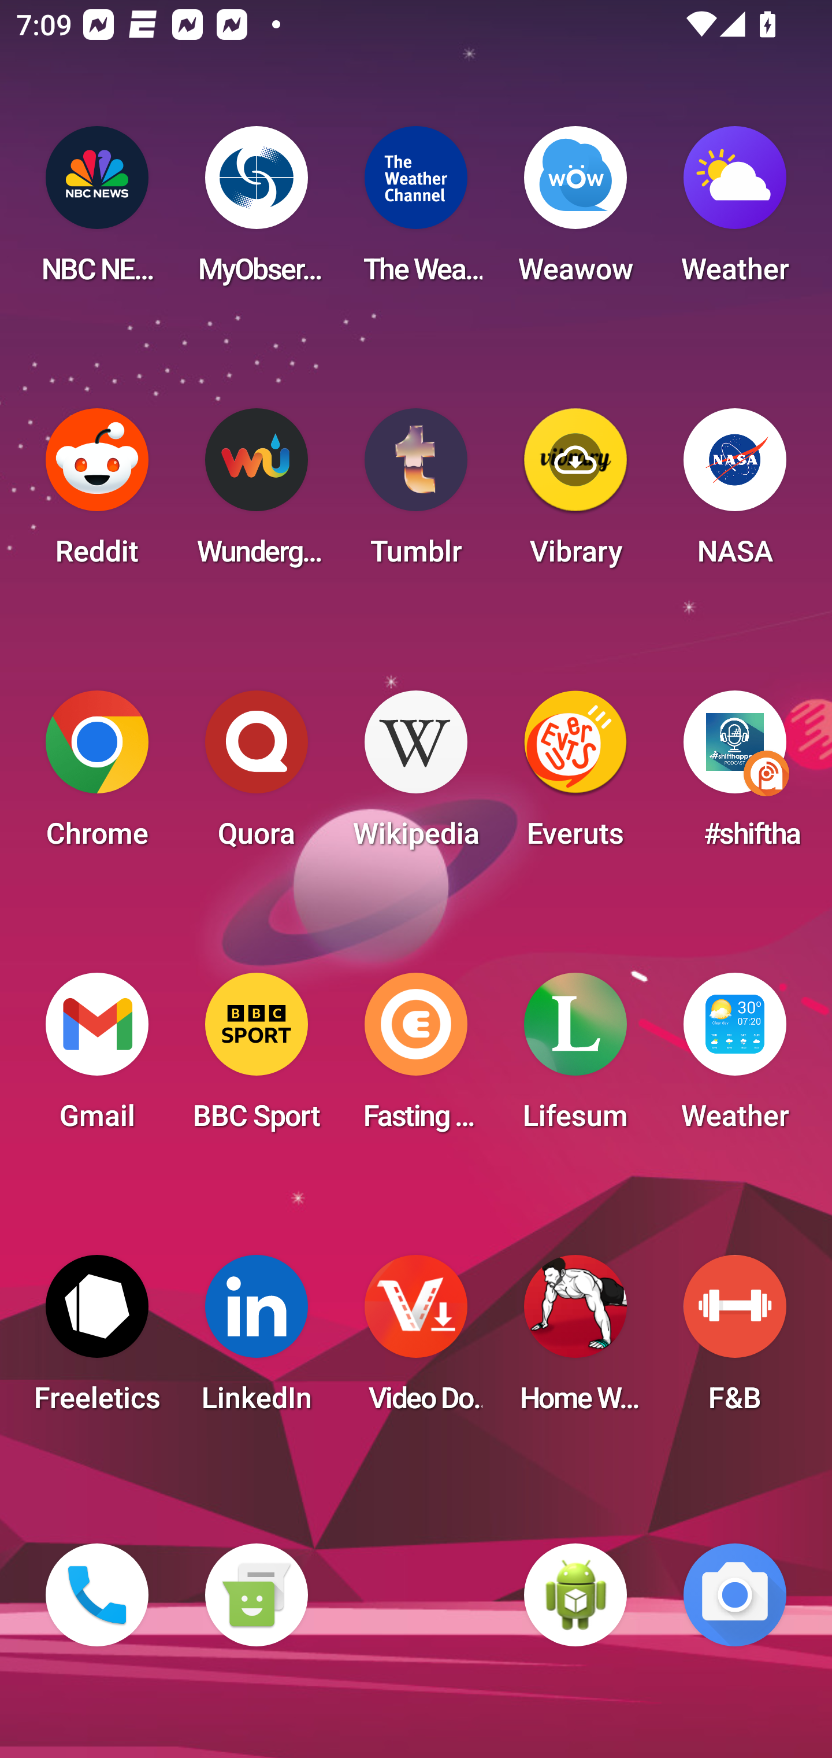 Image resolution: width=832 pixels, height=1758 pixels. What do you see at coordinates (575, 494) in the screenshot?
I see `Vibrary` at bounding box center [575, 494].